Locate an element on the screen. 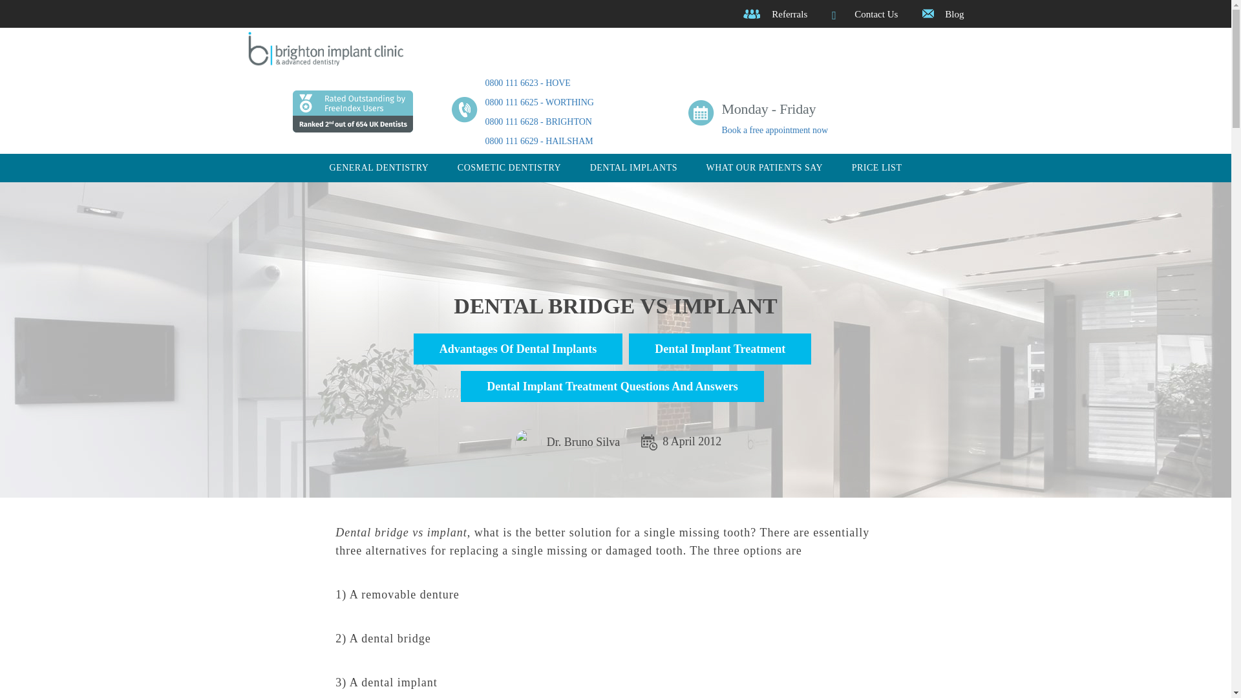 The width and height of the screenshot is (1241, 698). PRICE LIST is located at coordinates (876, 167).